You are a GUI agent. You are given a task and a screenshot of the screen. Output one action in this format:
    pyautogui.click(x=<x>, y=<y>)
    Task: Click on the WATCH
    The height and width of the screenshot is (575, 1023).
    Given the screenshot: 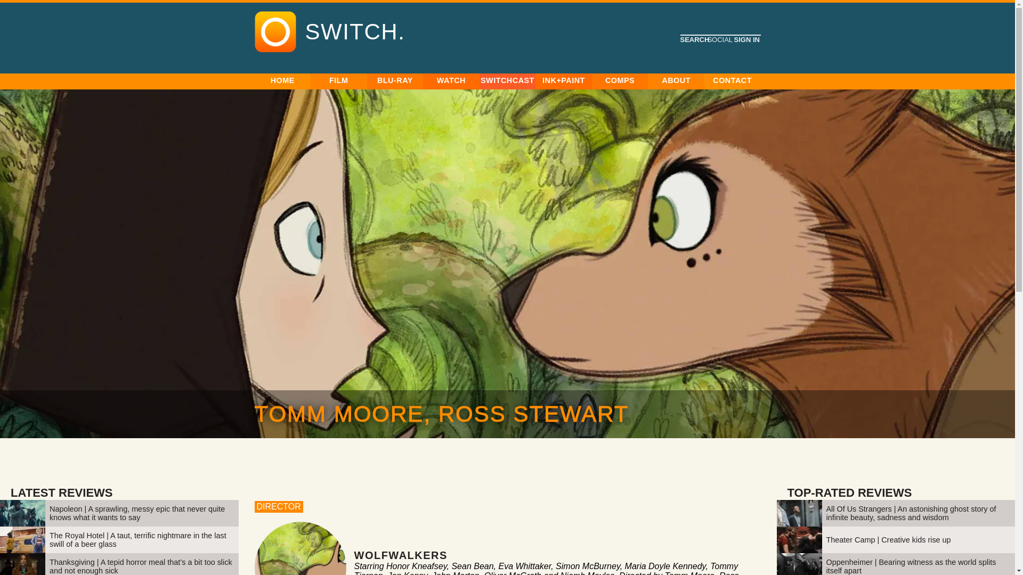 What is the action you would take?
    pyautogui.click(x=451, y=80)
    